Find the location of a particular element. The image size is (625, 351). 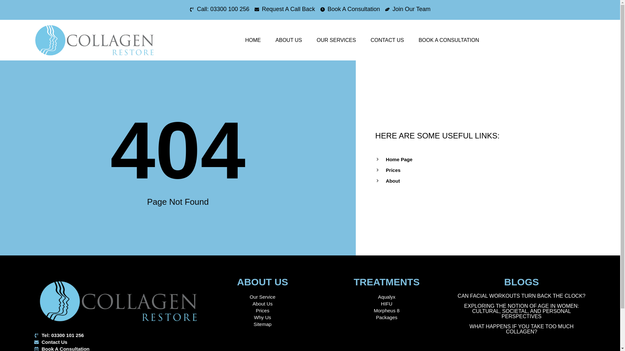

Contact Us is located at coordinates (118, 342).